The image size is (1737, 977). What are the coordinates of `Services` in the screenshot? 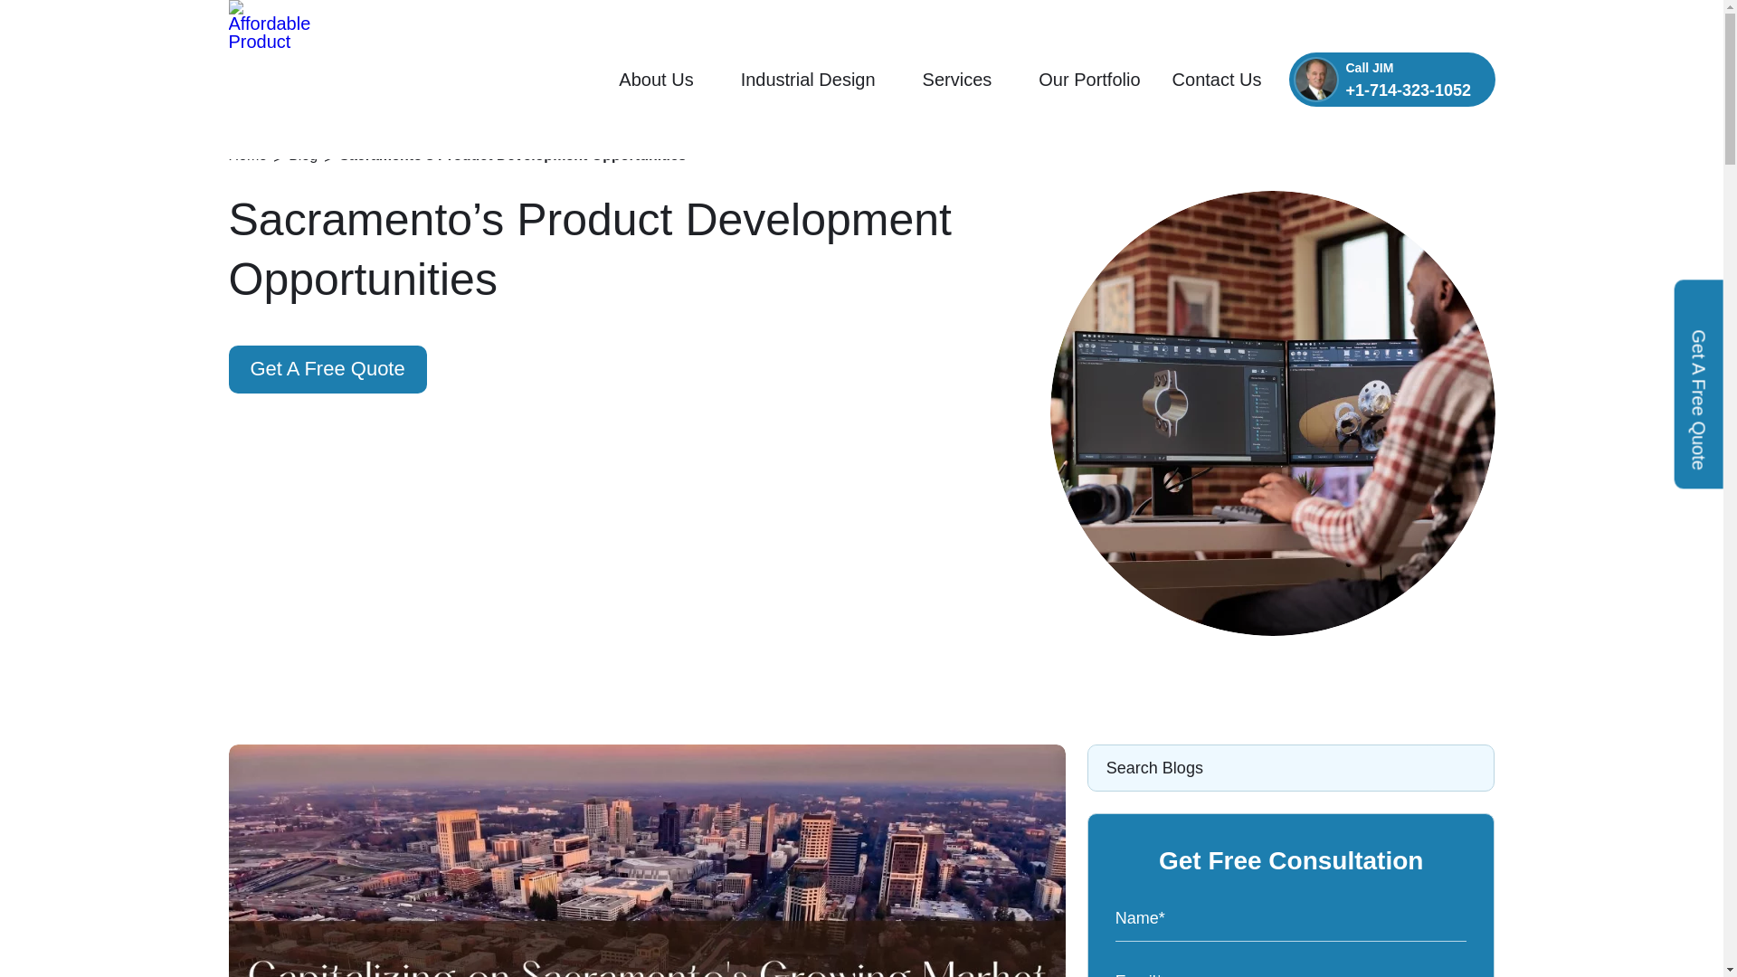 It's located at (964, 80).